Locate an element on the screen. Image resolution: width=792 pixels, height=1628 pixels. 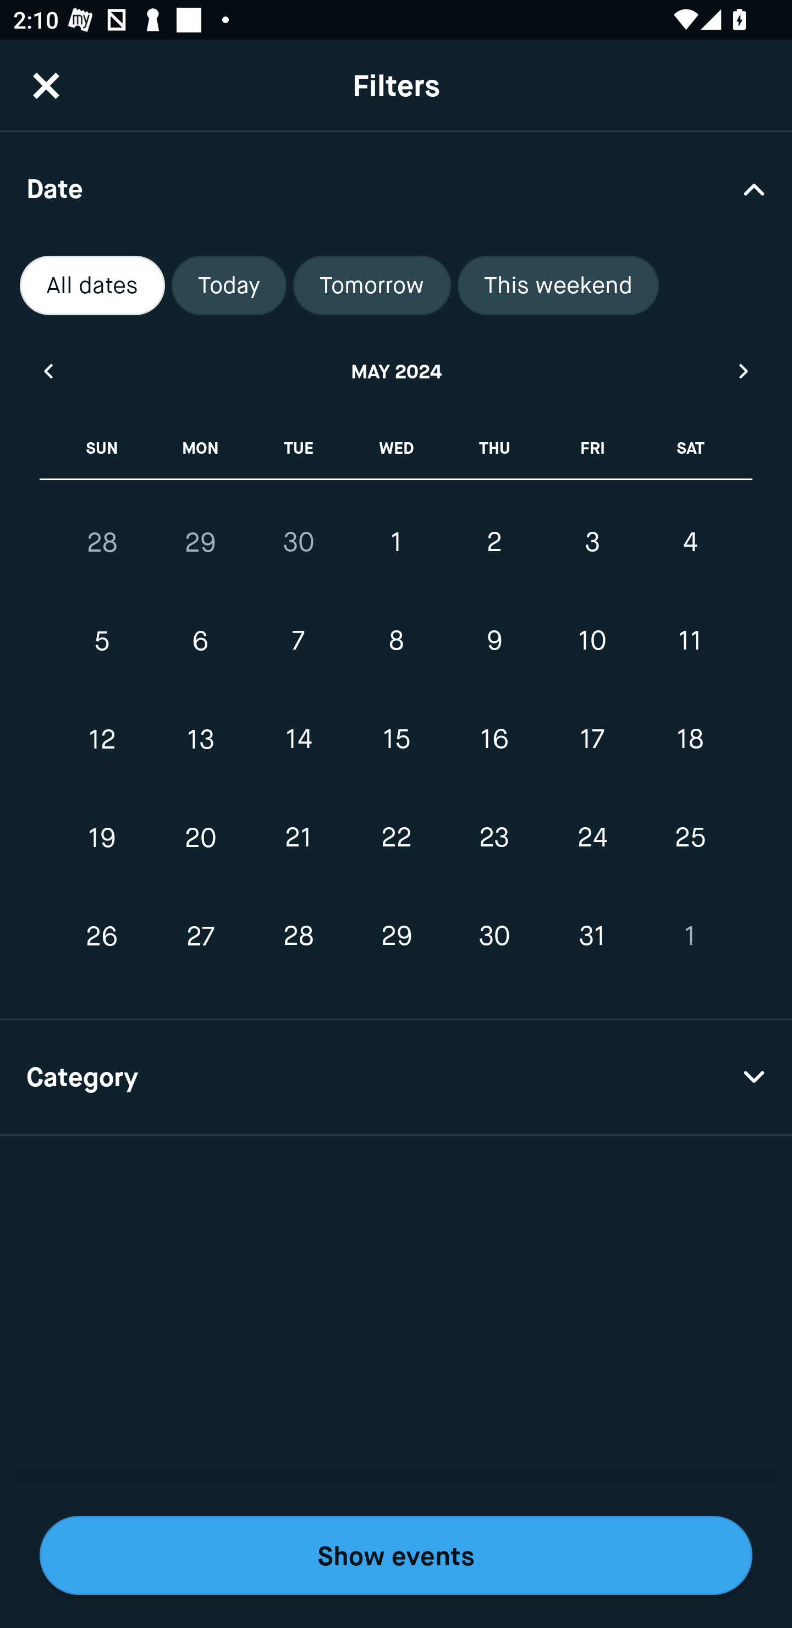
This weekend is located at coordinates (558, 285).